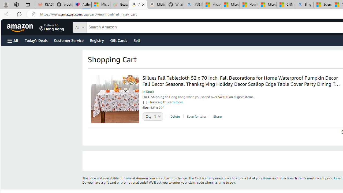 The width and height of the screenshot is (343, 193). I want to click on CNN - MSN, so click(286, 5).